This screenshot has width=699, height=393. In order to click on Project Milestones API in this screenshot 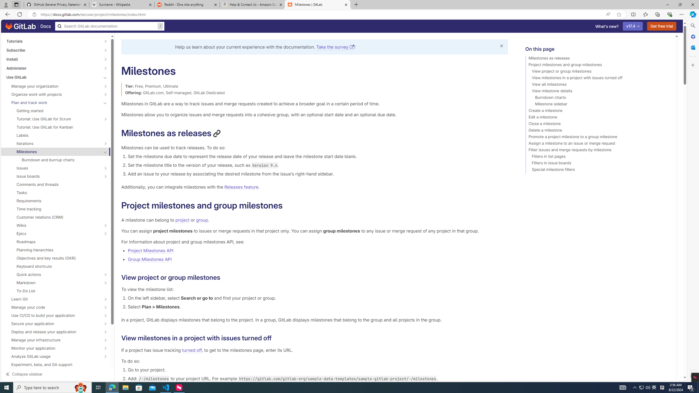, I will do `click(318, 250)`.